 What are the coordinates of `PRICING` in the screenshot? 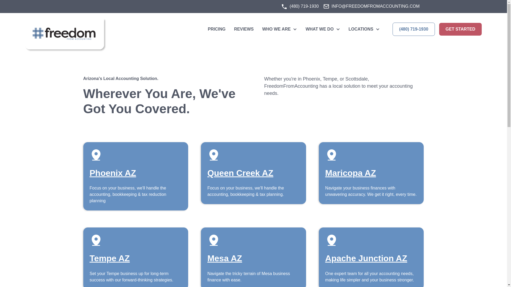 It's located at (217, 29).